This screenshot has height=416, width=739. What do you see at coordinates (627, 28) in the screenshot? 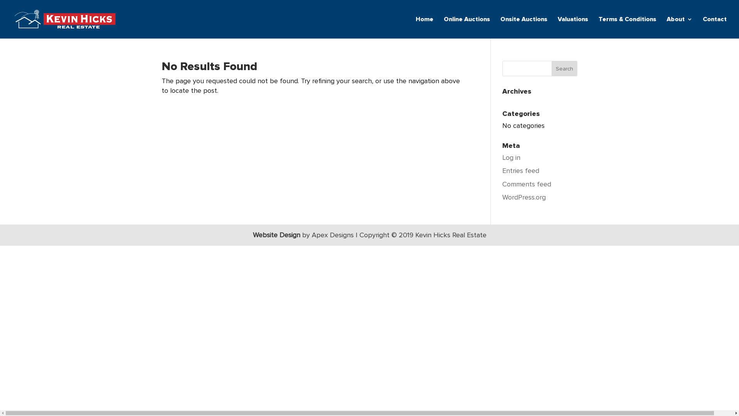
I see `Terms & Conditions` at bounding box center [627, 28].